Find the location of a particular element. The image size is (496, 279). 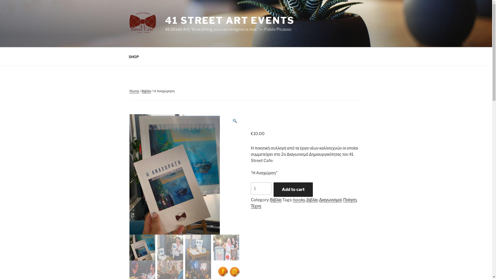

book 2 contest is located at coordinates (174, 175).